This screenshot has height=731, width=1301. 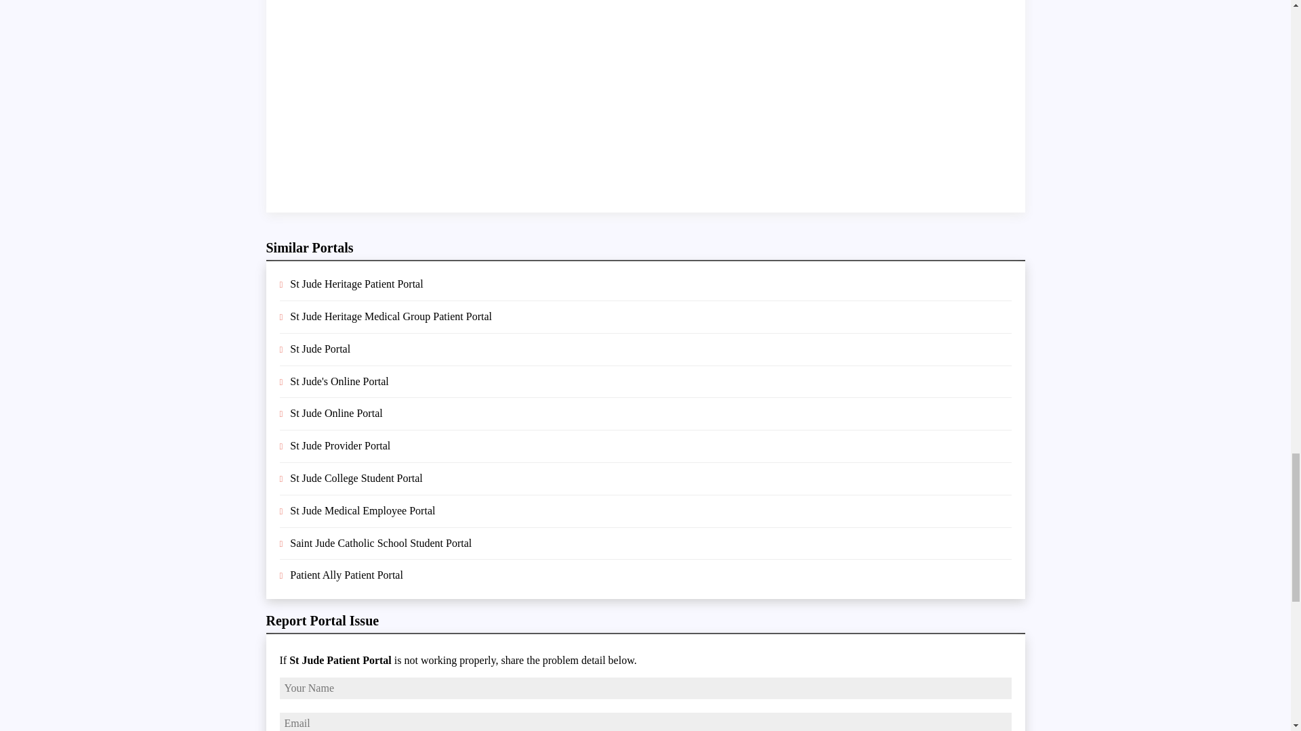 I want to click on St Jude Online Portal, so click(x=336, y=413).